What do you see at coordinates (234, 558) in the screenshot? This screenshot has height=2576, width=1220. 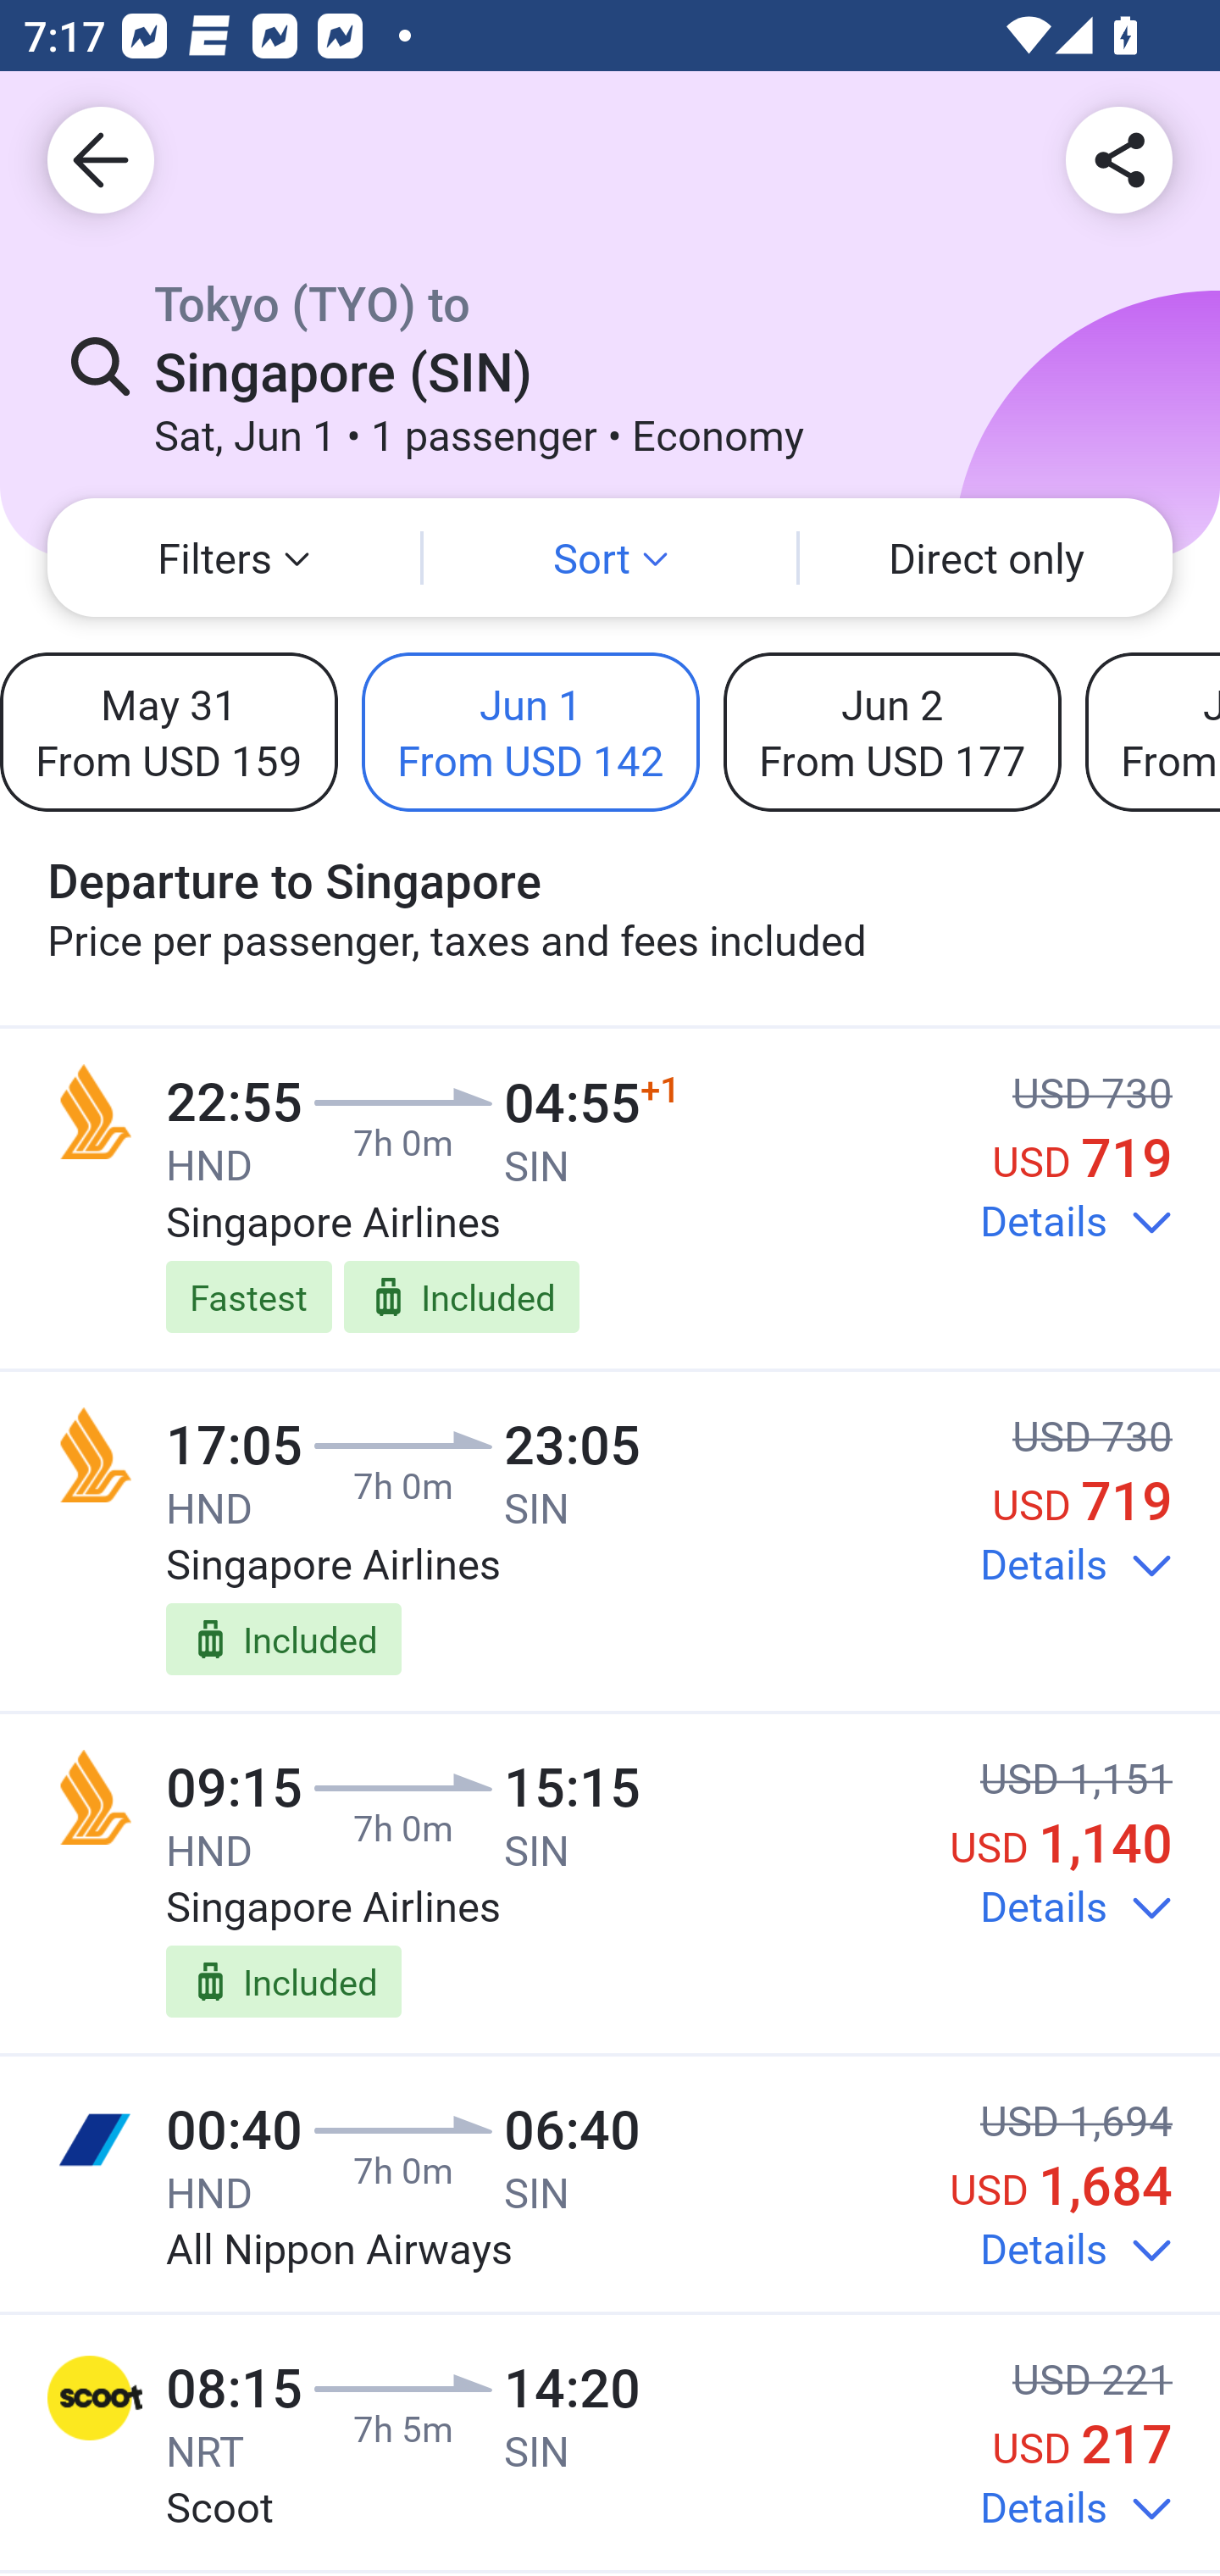 I see `Filters` at bounding box center [234, 558].